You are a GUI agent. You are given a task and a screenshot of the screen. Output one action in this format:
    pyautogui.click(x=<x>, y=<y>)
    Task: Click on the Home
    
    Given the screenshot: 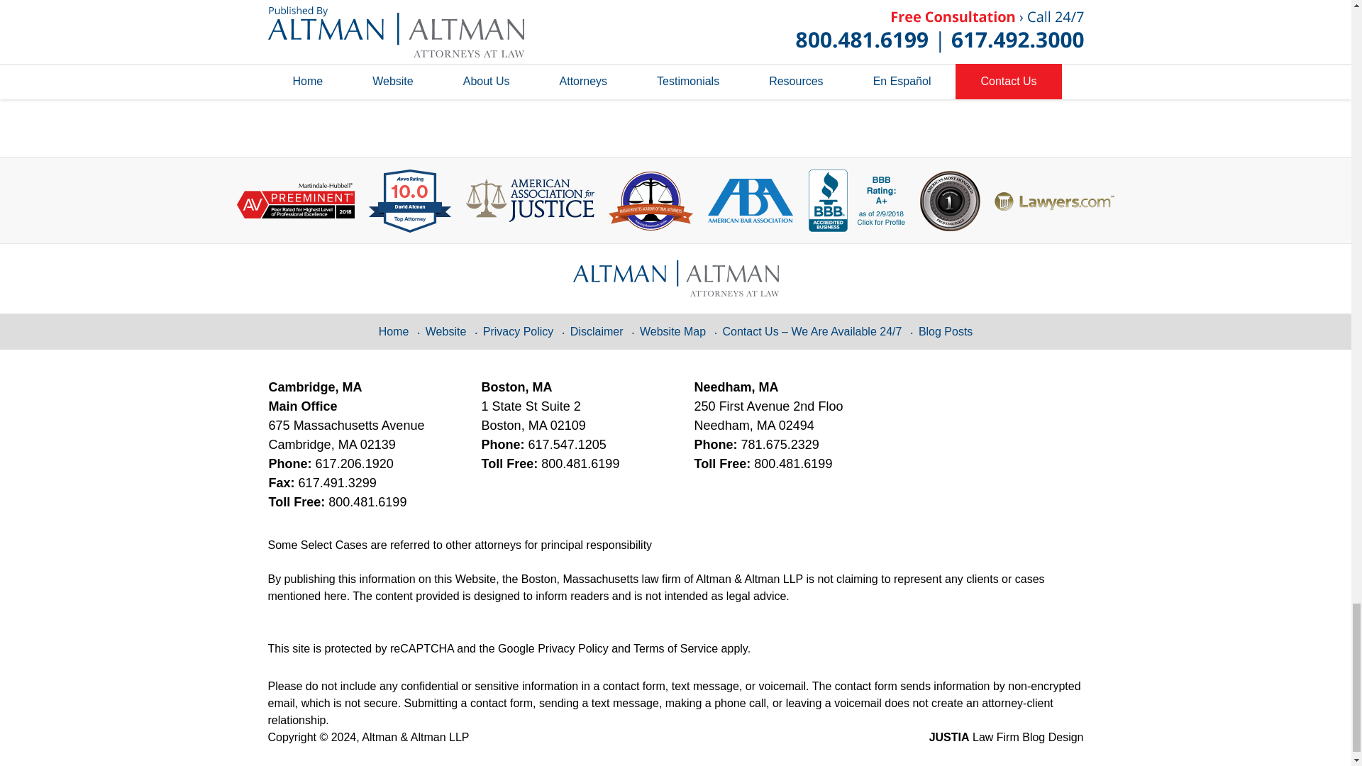 What is the action you would take?
    pyautogui.click(x=348, y=68)
    